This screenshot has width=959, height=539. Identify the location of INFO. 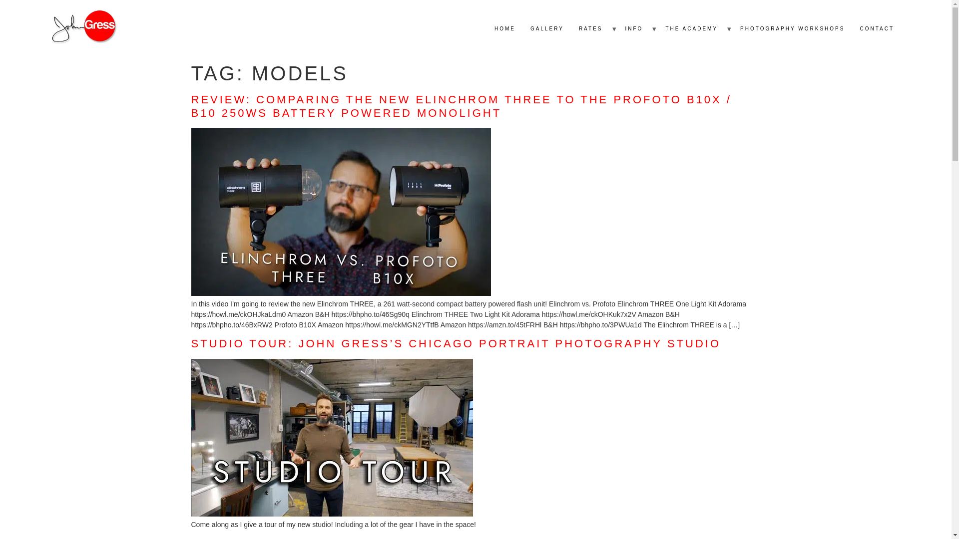
(633, 29).